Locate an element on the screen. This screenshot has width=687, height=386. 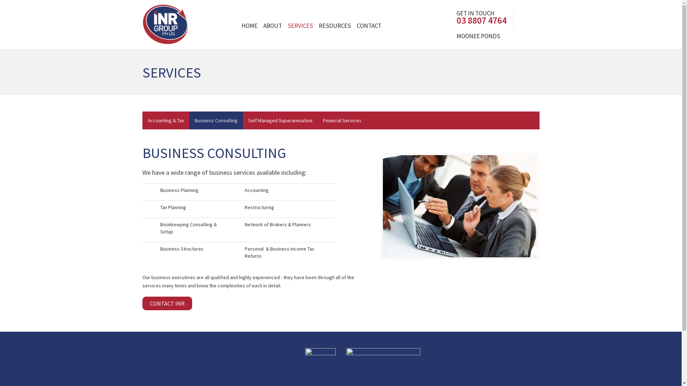
Business Consulting is located at coordinates (216, 120).